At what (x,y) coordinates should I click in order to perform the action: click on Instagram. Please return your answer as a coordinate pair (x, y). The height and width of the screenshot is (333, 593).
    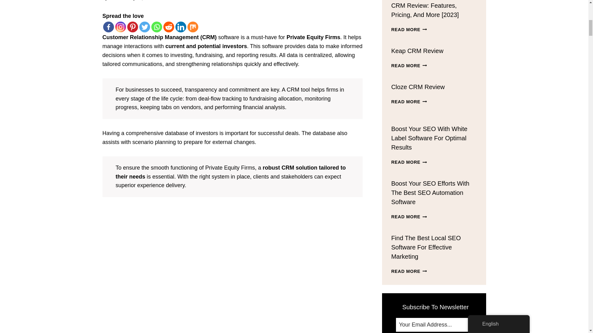
    Looking at the image, I should click on (120, 27).